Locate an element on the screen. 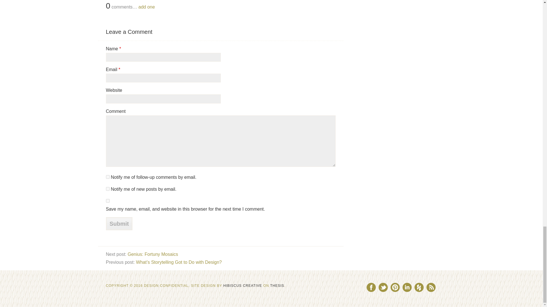  yes is located at coordinates (108, 201).